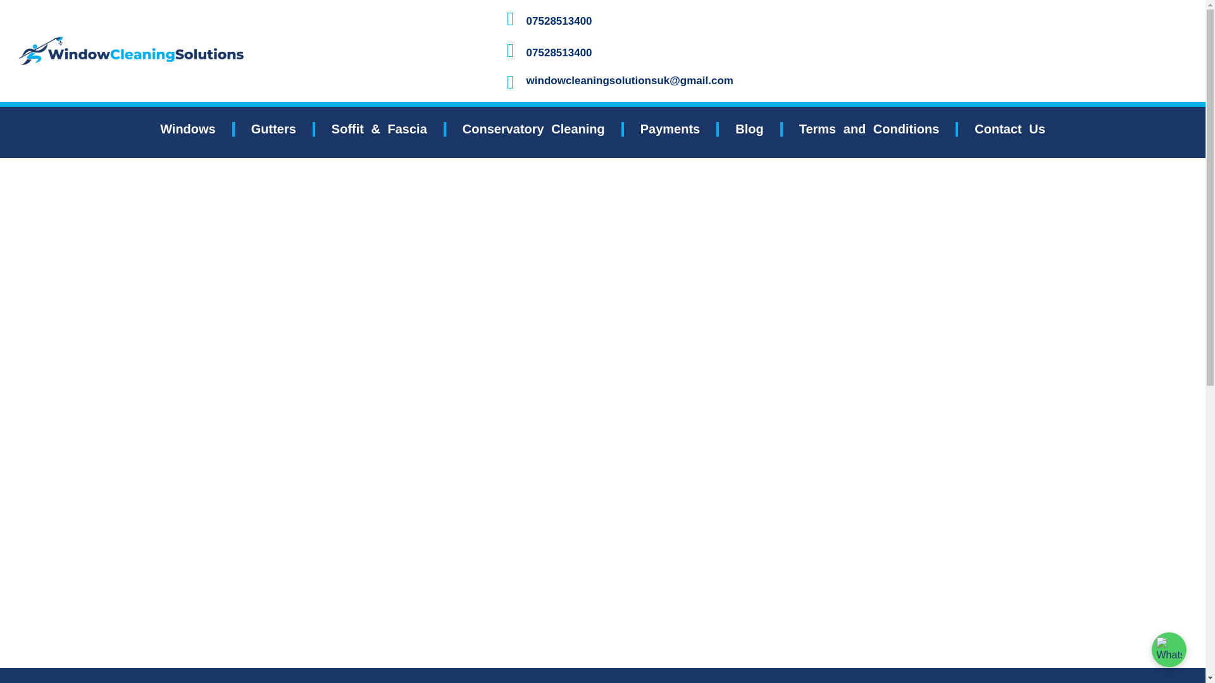 Image resolution: width=1215 pixels, height=683 pixels. What do you see at coordinates (559, 21) in the screenshot?
I see `07528513400` at bounding box center [559, 21].